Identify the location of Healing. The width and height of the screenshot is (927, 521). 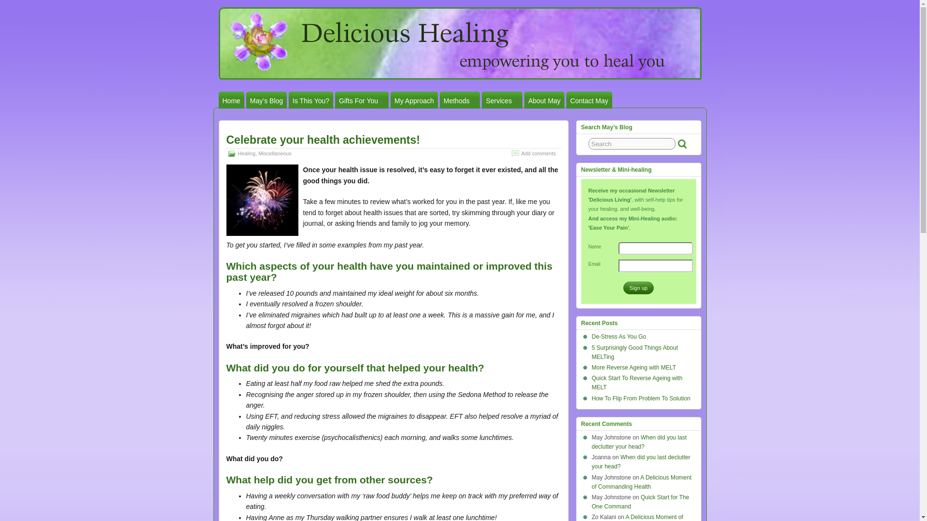
(246, 153).